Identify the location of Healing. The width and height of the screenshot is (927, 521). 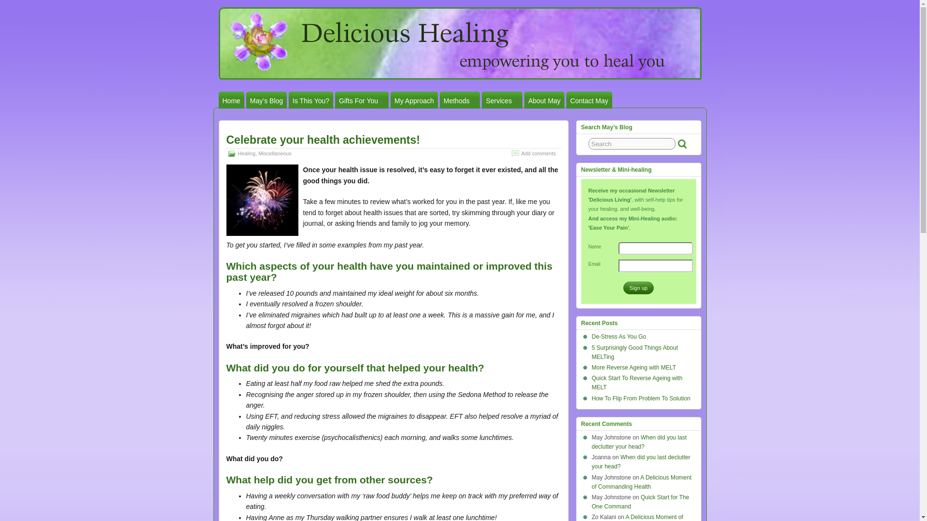
(246, 153).